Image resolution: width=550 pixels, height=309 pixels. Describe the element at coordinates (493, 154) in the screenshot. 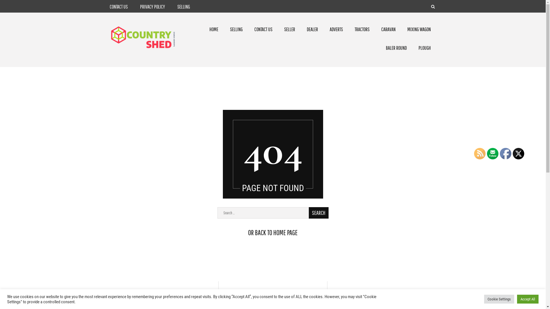

I see `Follow by Email` at that location.